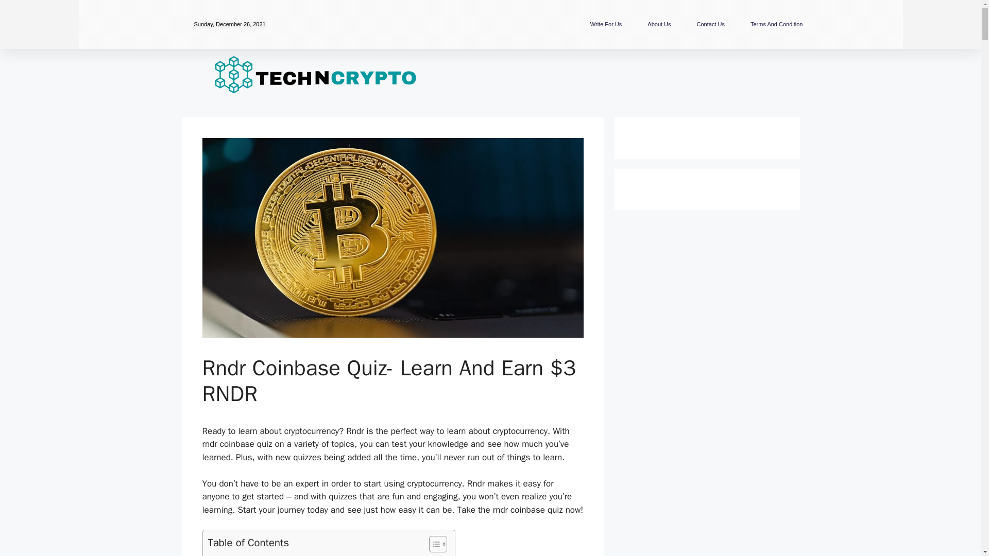 The height and width of the screenshot is (556, 989). Describe the element at coordinates (606, 24) in the screenshot. I see `Write For Us` at that location.